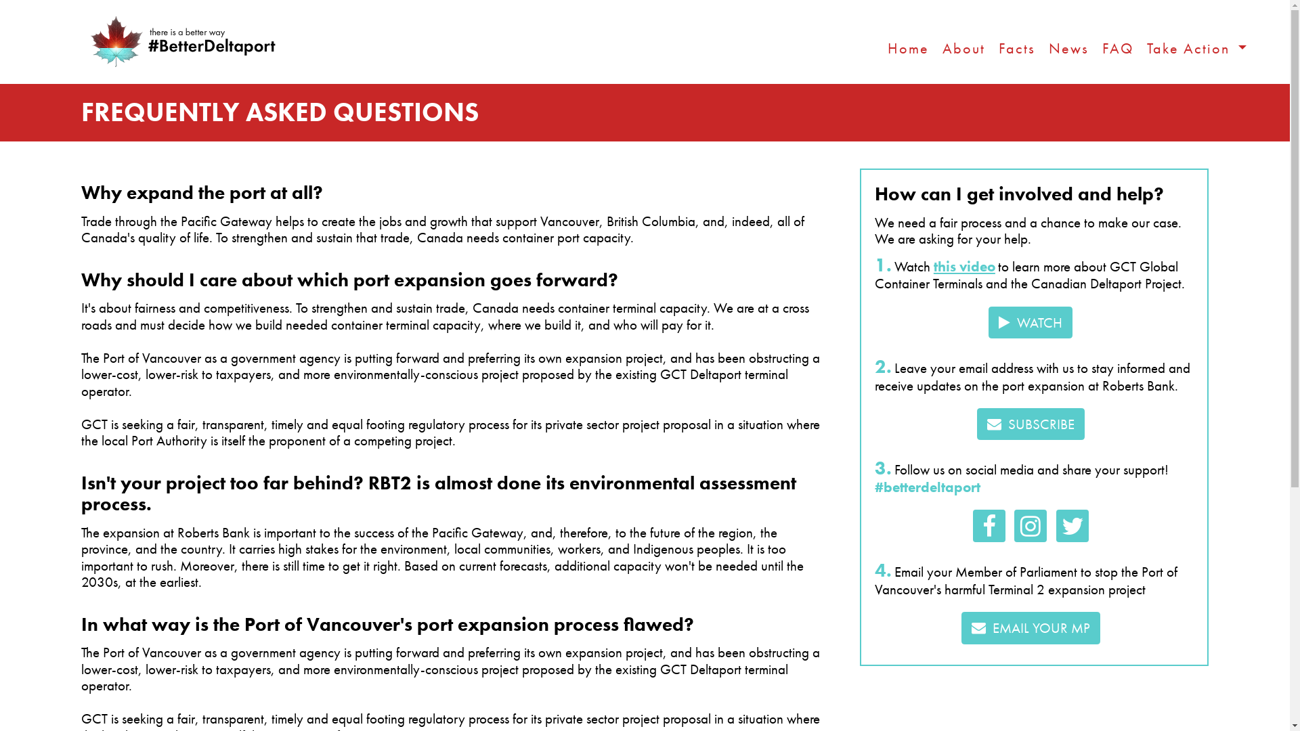 The image size is (1300, 731). Describe the element at coordinates (964, 267) in the screenshot. I see `this video` at that location.